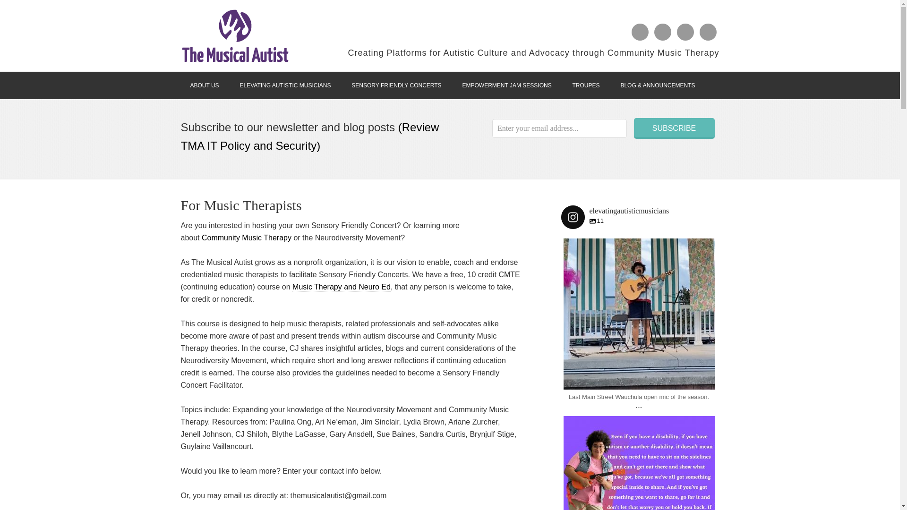  Describe the element at coordinates (204, 85) in the screenshot. I see `ELEVATING AUTISTIC MUSICIANS` at that location.